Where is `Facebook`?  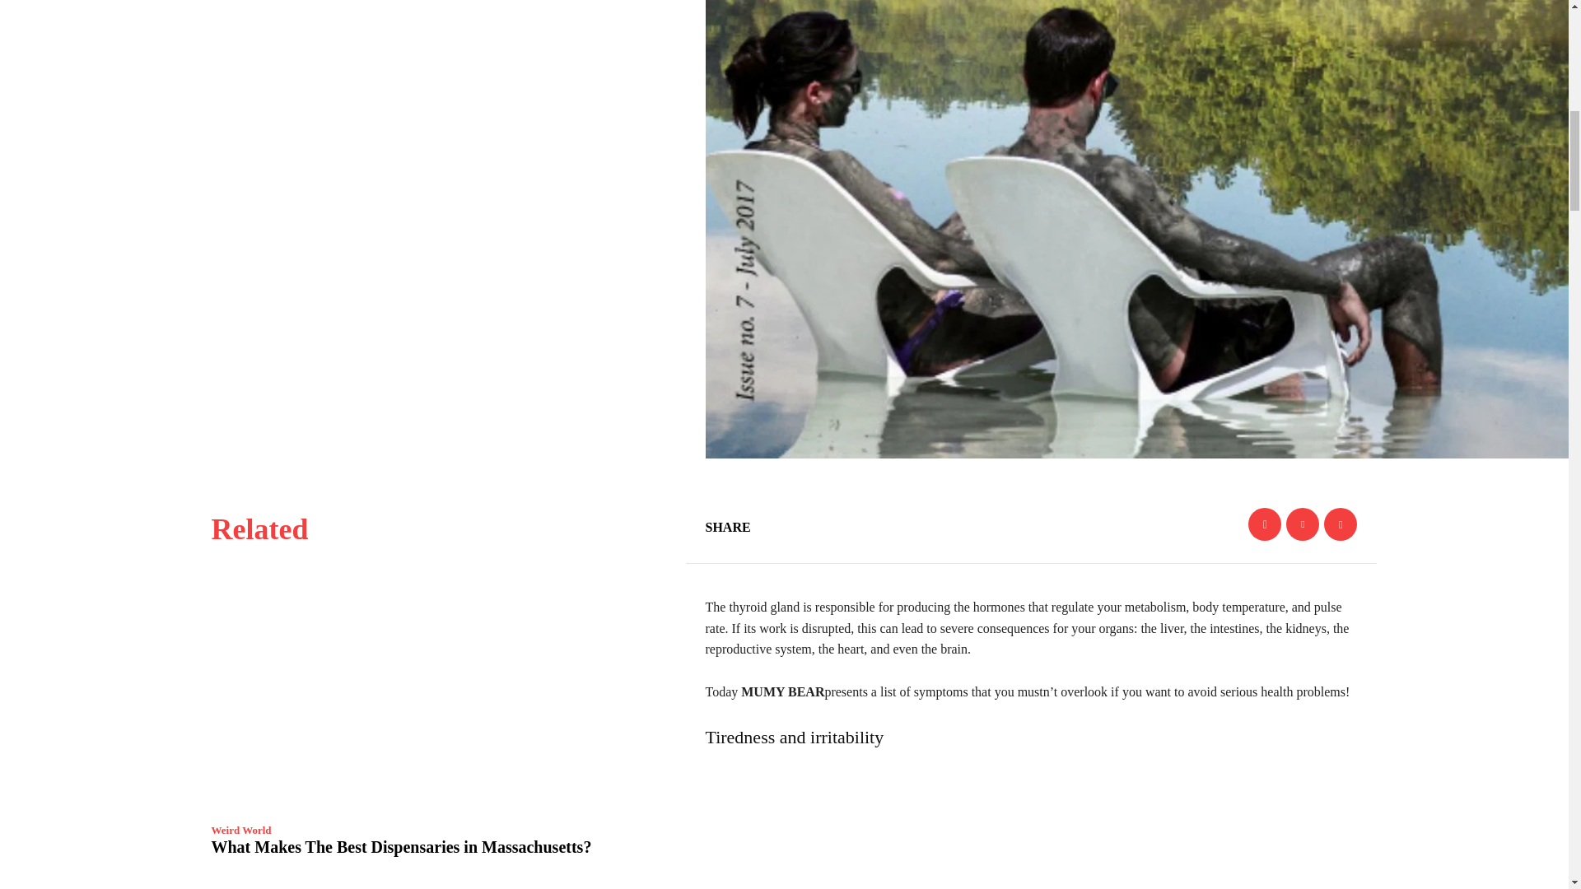
Facebook is located at coordinates (1265, 524).